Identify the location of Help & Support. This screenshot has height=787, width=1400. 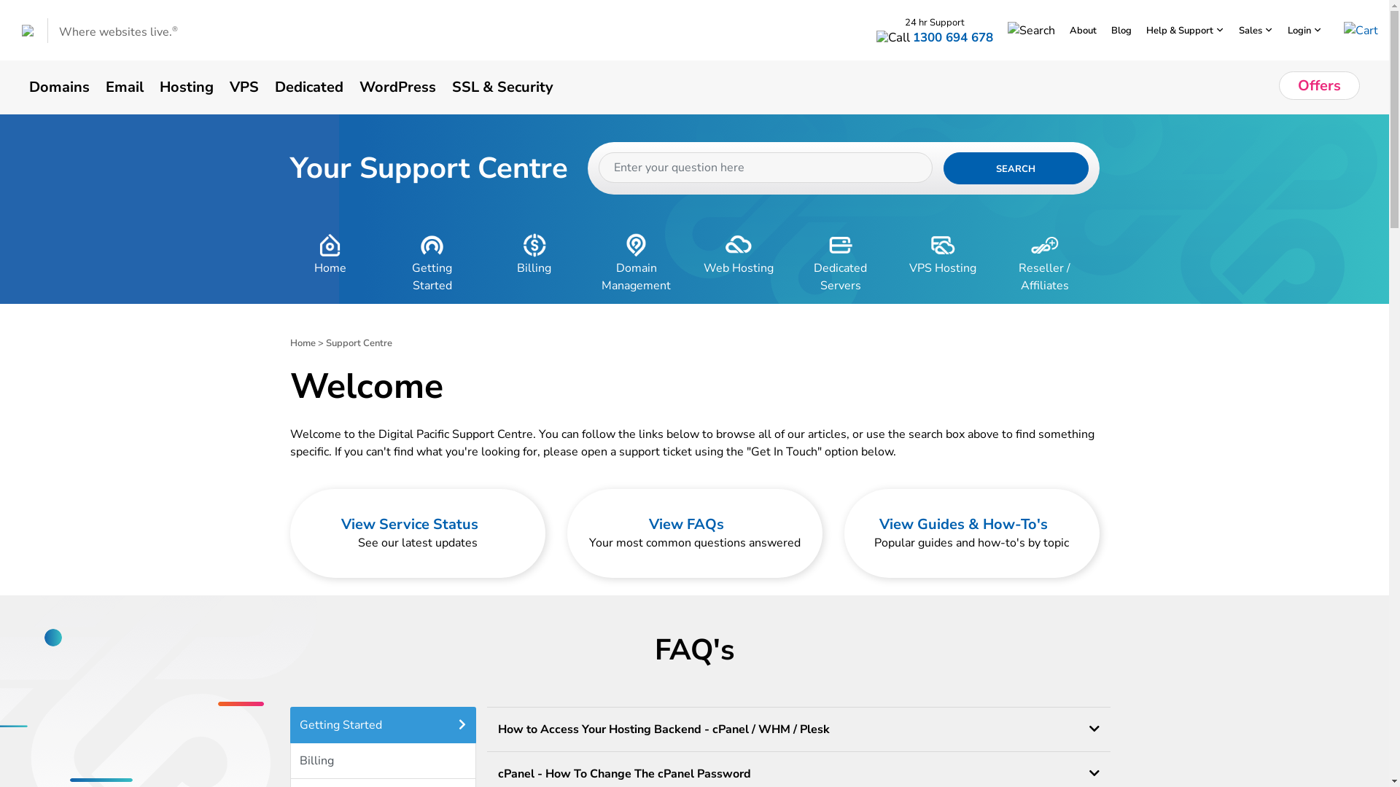
(1186, 31).